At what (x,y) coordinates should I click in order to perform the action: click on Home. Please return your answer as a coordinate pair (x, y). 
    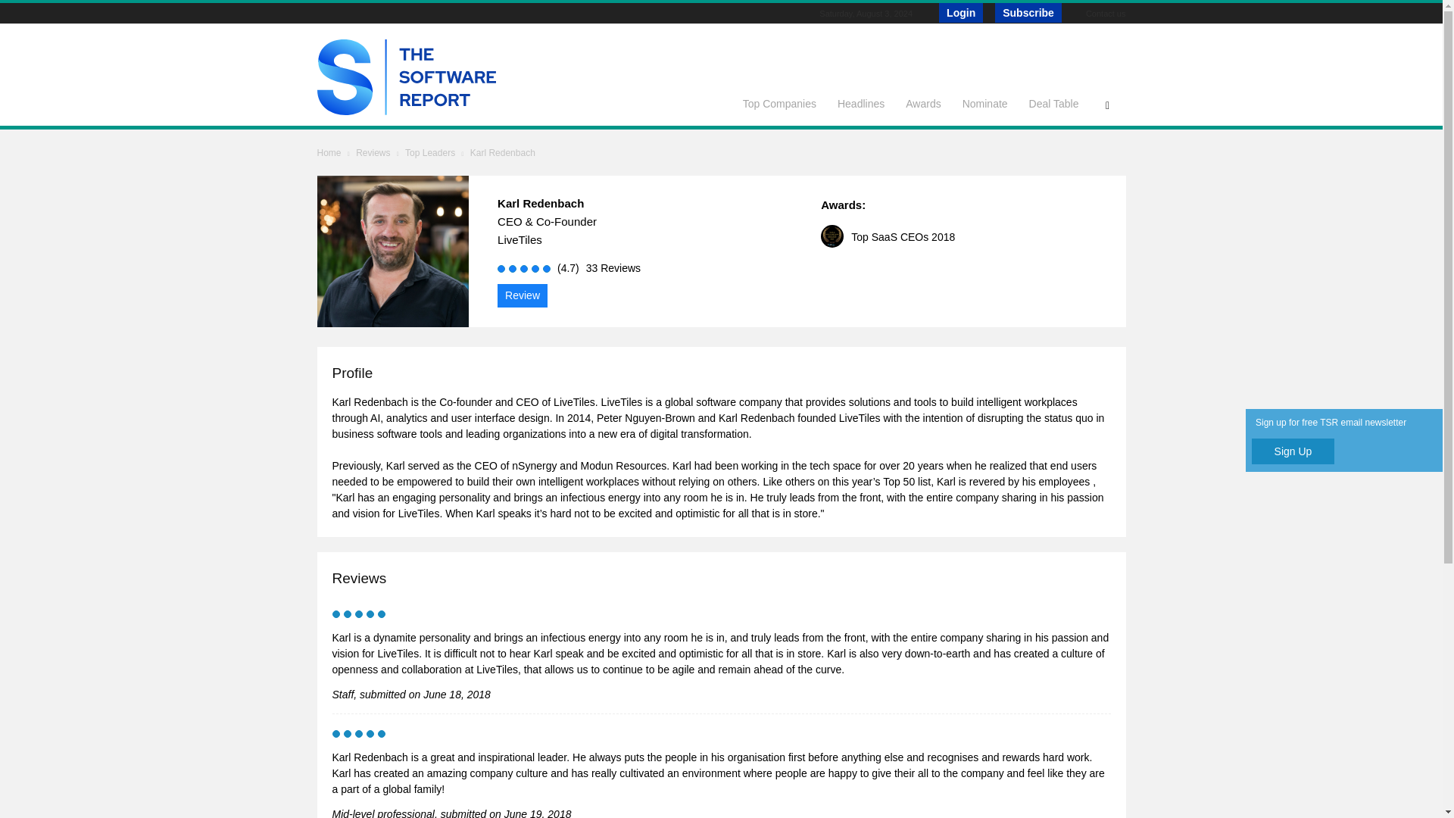
    Looking at the image, I should click on (329, 153).